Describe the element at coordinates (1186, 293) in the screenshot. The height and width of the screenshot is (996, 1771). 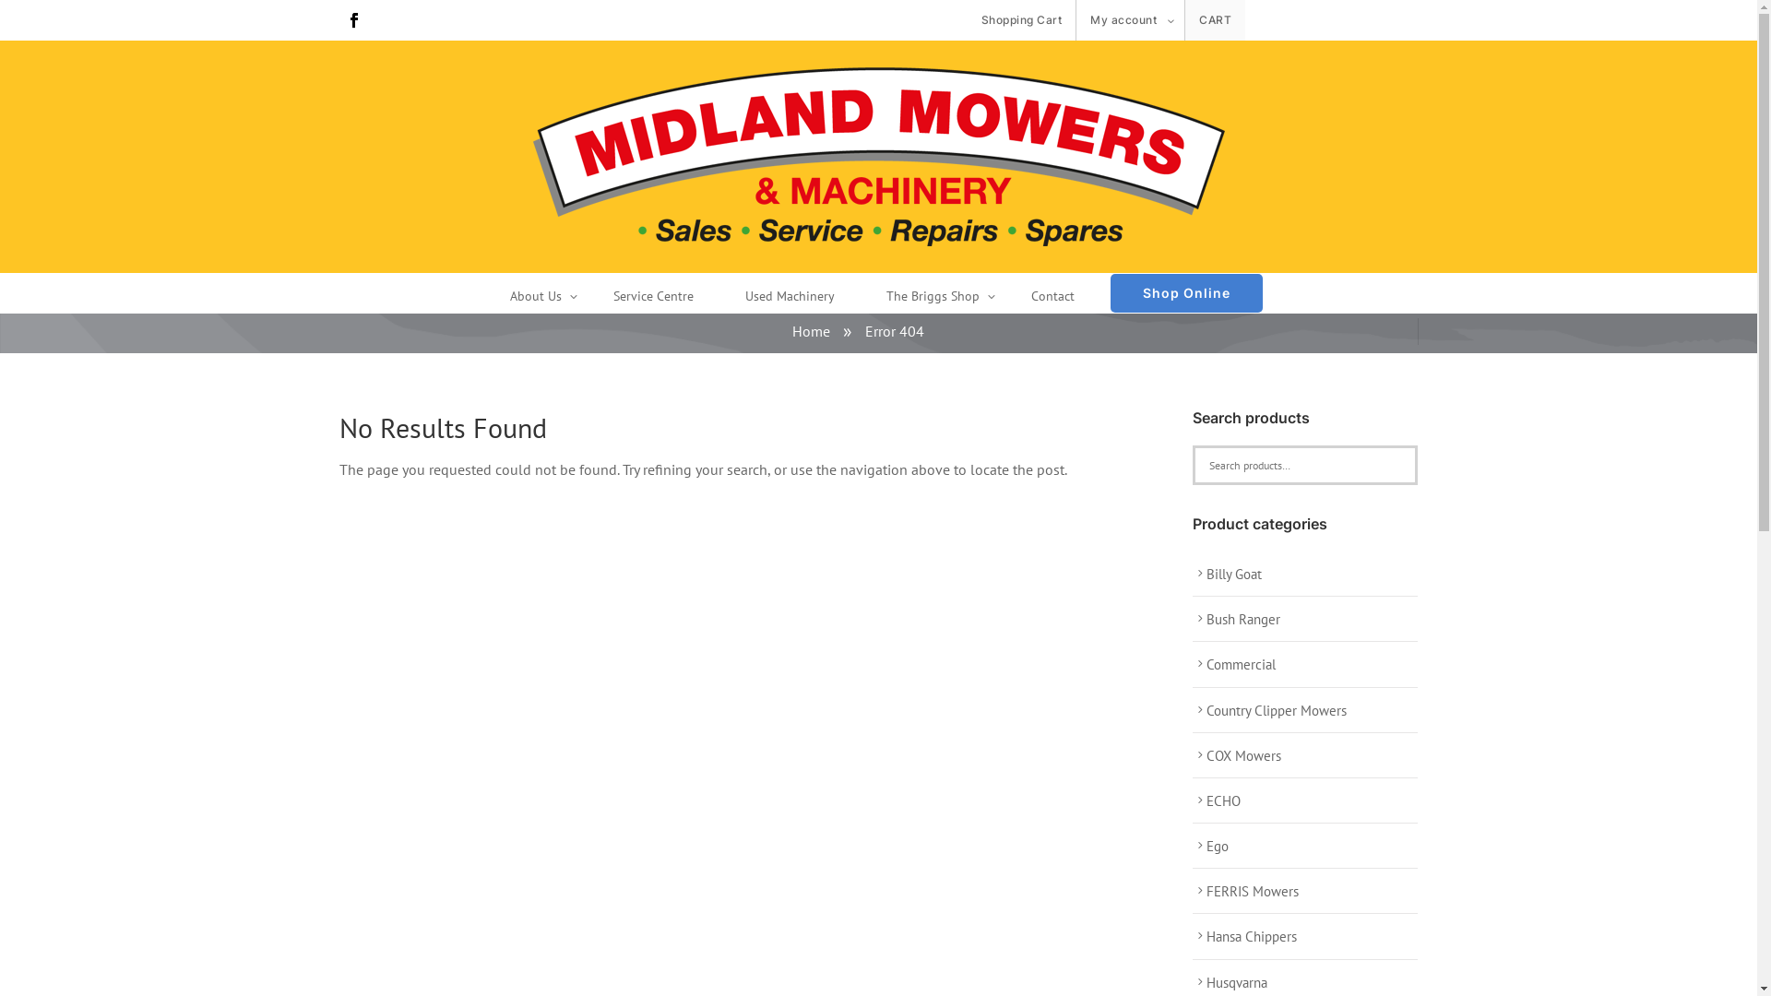
I see `Shop Online` at that location.